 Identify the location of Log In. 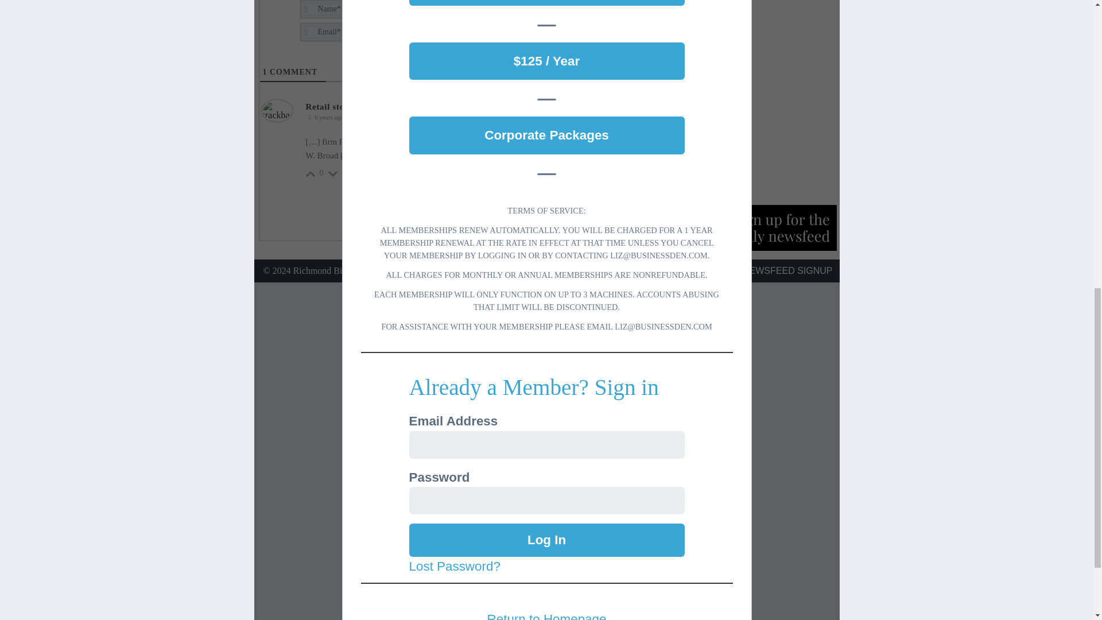
(546, 540).